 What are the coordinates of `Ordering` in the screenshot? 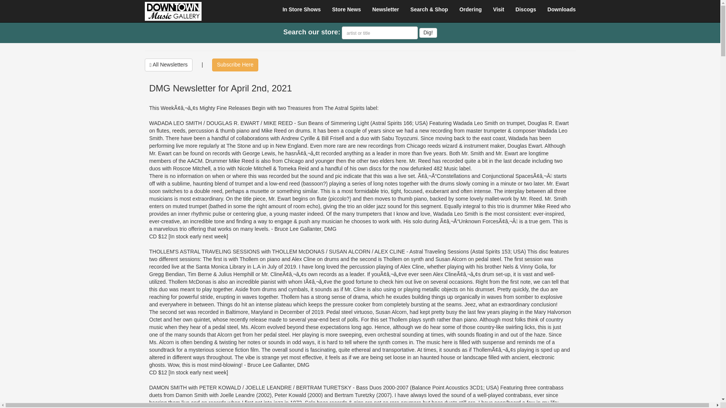 It's located at (470, 9).